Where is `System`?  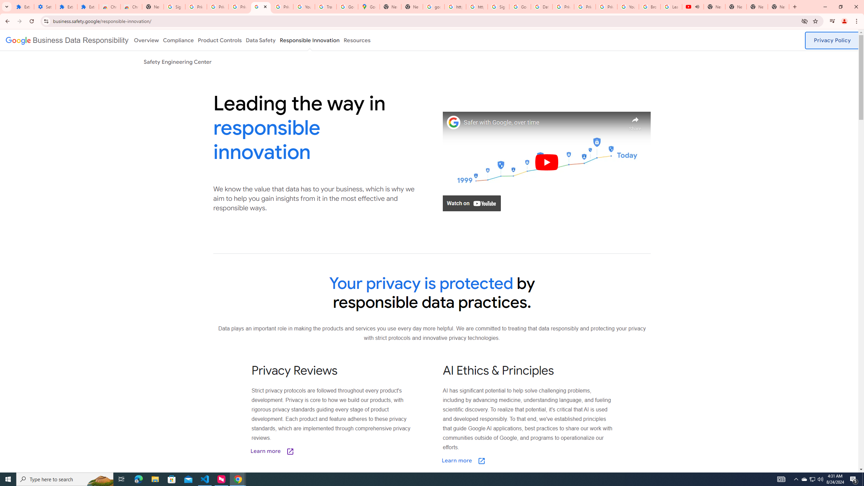 System is located at coordinates (4, 3).